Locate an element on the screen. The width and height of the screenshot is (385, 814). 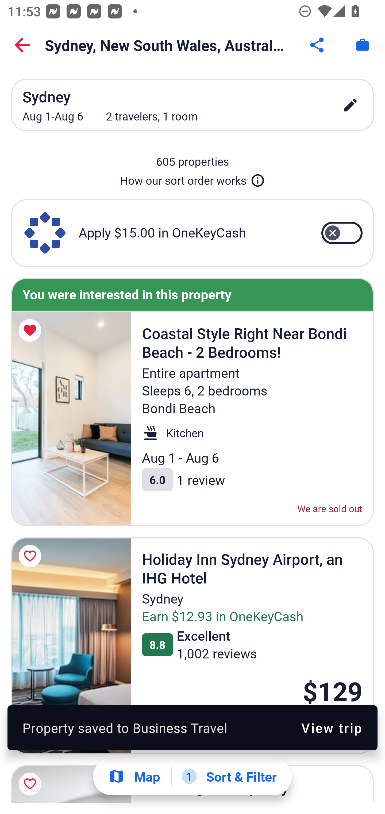
Trips. Button is located at coordinates (363, 45).